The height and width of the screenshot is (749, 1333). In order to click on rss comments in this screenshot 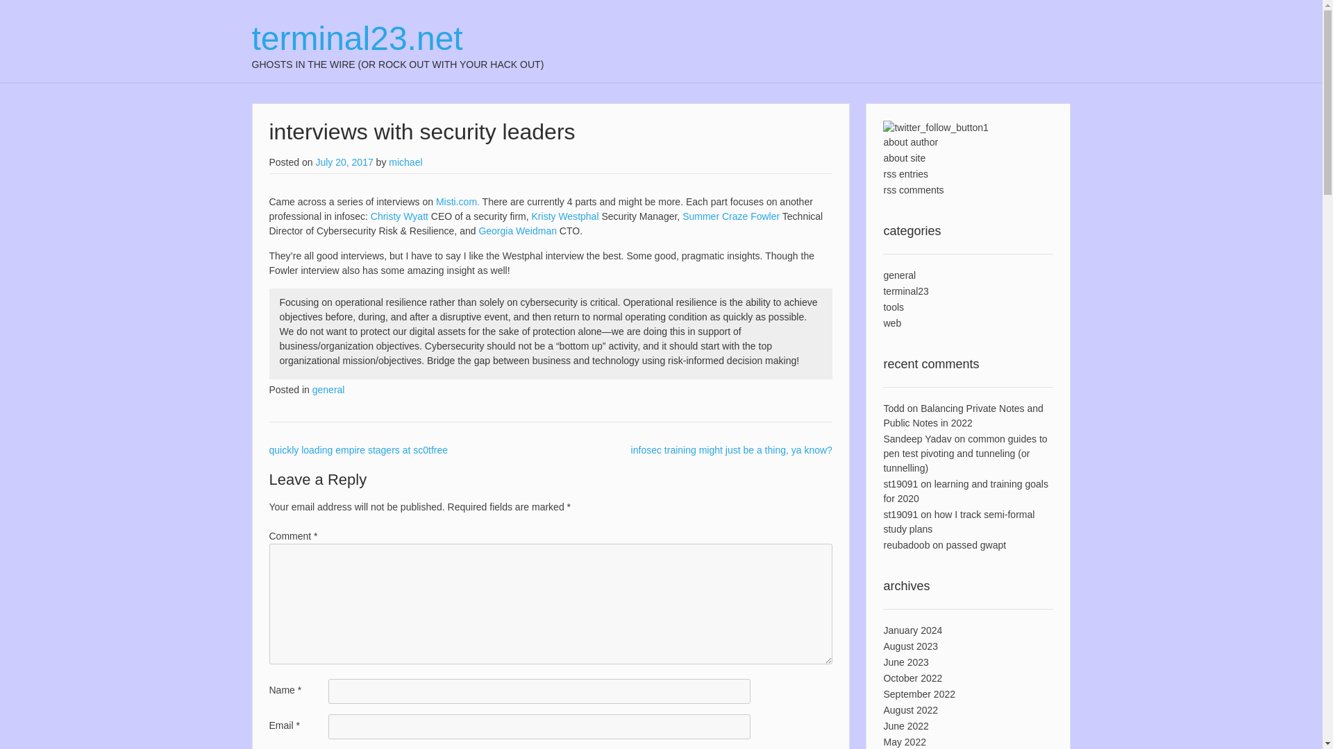, I will do `click(913, 189)`.